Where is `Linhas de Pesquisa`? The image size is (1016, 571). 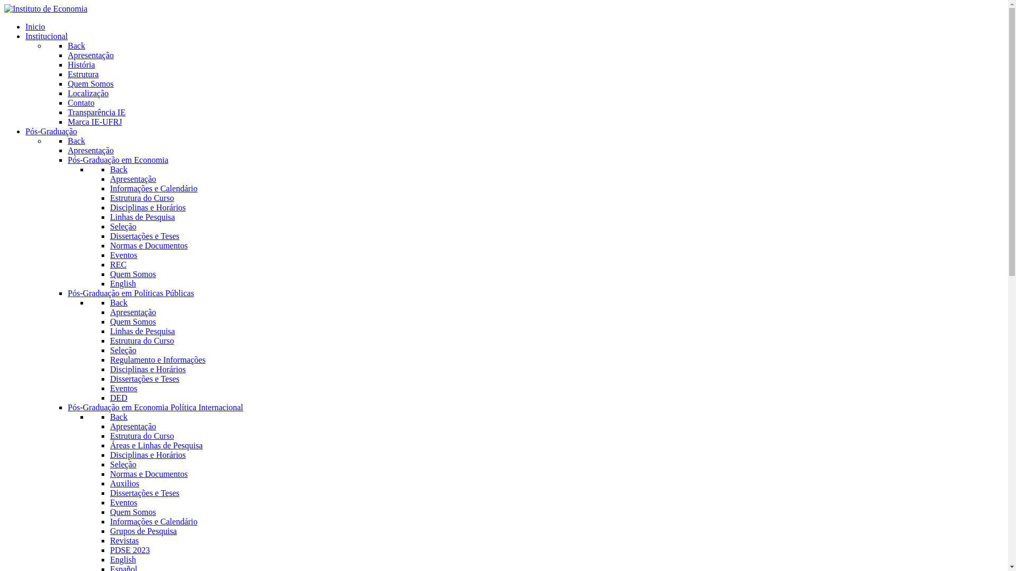
Linhas de Pesquisa is located at coordinates (143, 331).